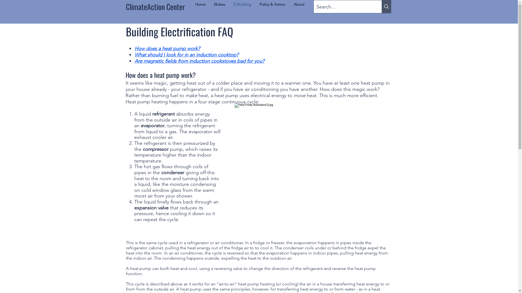 This screenshot has width=522, height=293. What do you see at coordinates (187, 55) in the screenshot?
I see `What should I look for in an induction cooktop?` at bounding box center [187, 55].